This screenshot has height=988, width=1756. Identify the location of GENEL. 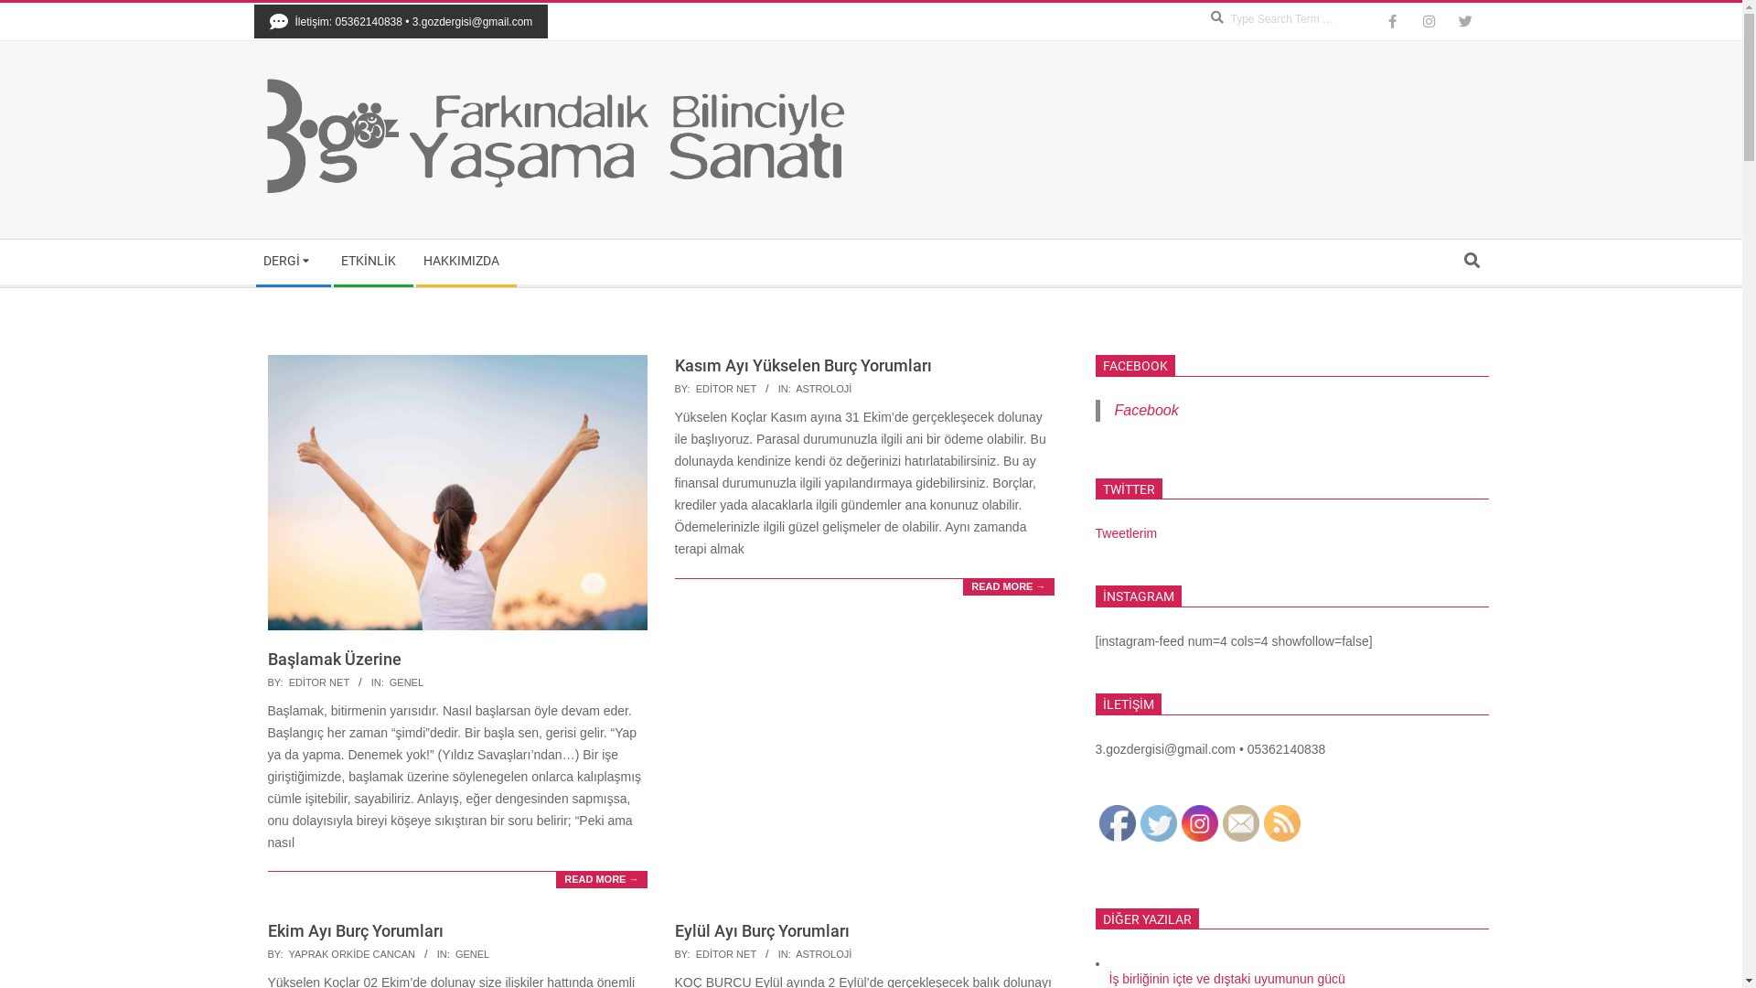
(406, 682).